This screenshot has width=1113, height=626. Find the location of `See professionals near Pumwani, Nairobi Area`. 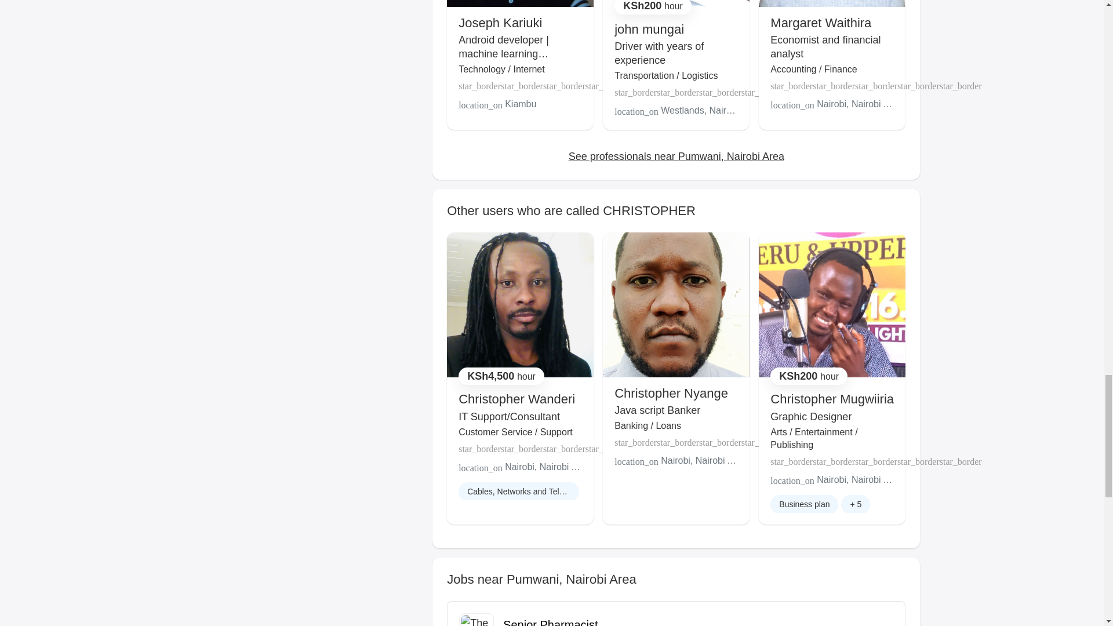

See professionals near Pumwani, Nairobi Area is located at coordinates (676, 156).